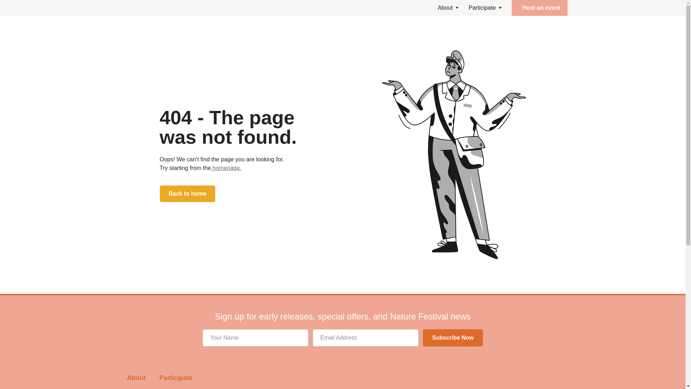 The image size is (691, 389). I want to click on Subscribe Now, so click(453, 338).